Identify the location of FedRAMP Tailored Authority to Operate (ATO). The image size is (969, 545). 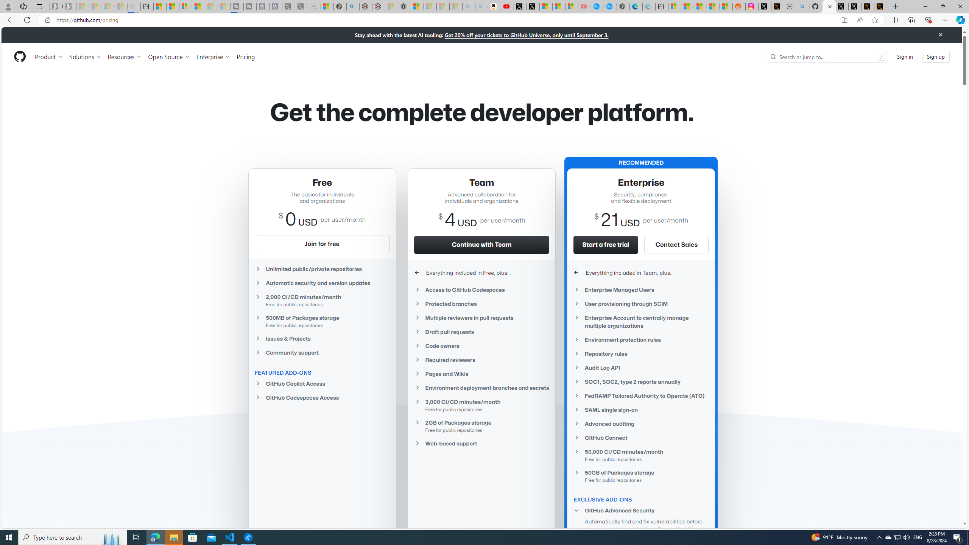
(641, 396).